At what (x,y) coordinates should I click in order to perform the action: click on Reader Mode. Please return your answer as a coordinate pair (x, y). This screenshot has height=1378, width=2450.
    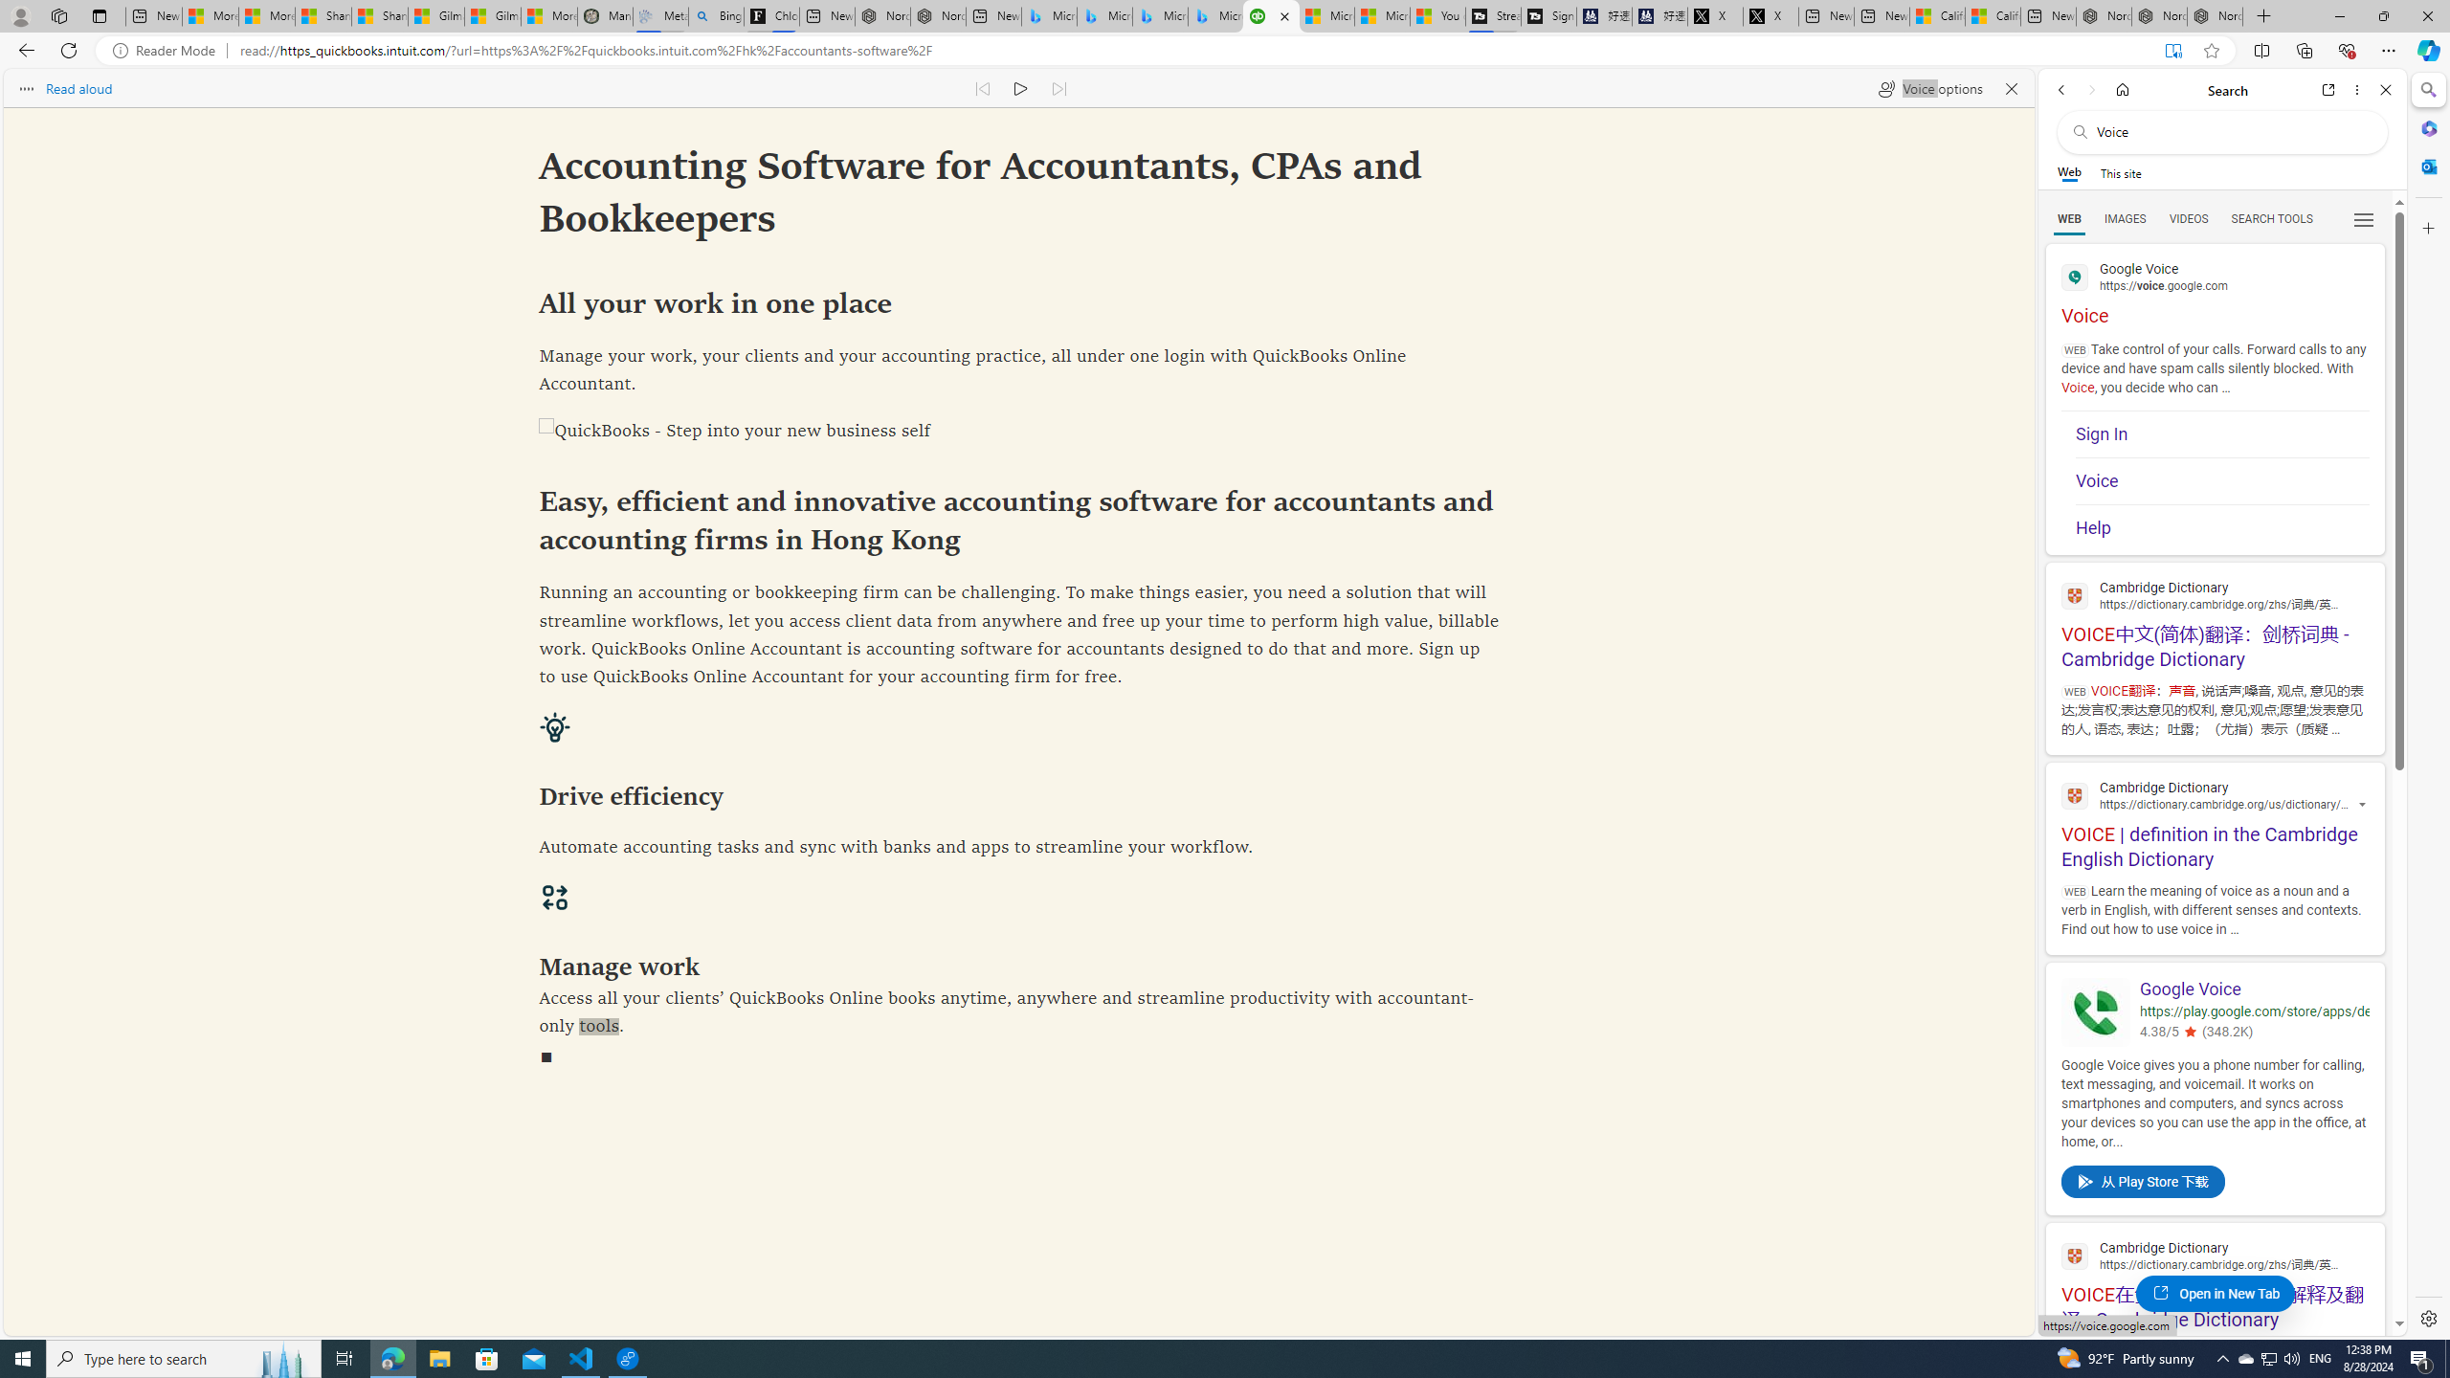
    Looking at the image, I should click on (168, 51).